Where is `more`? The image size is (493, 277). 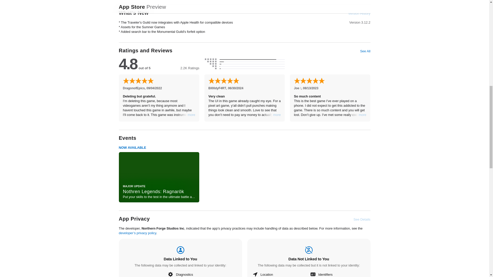 more is located at coordinates (363, 115).